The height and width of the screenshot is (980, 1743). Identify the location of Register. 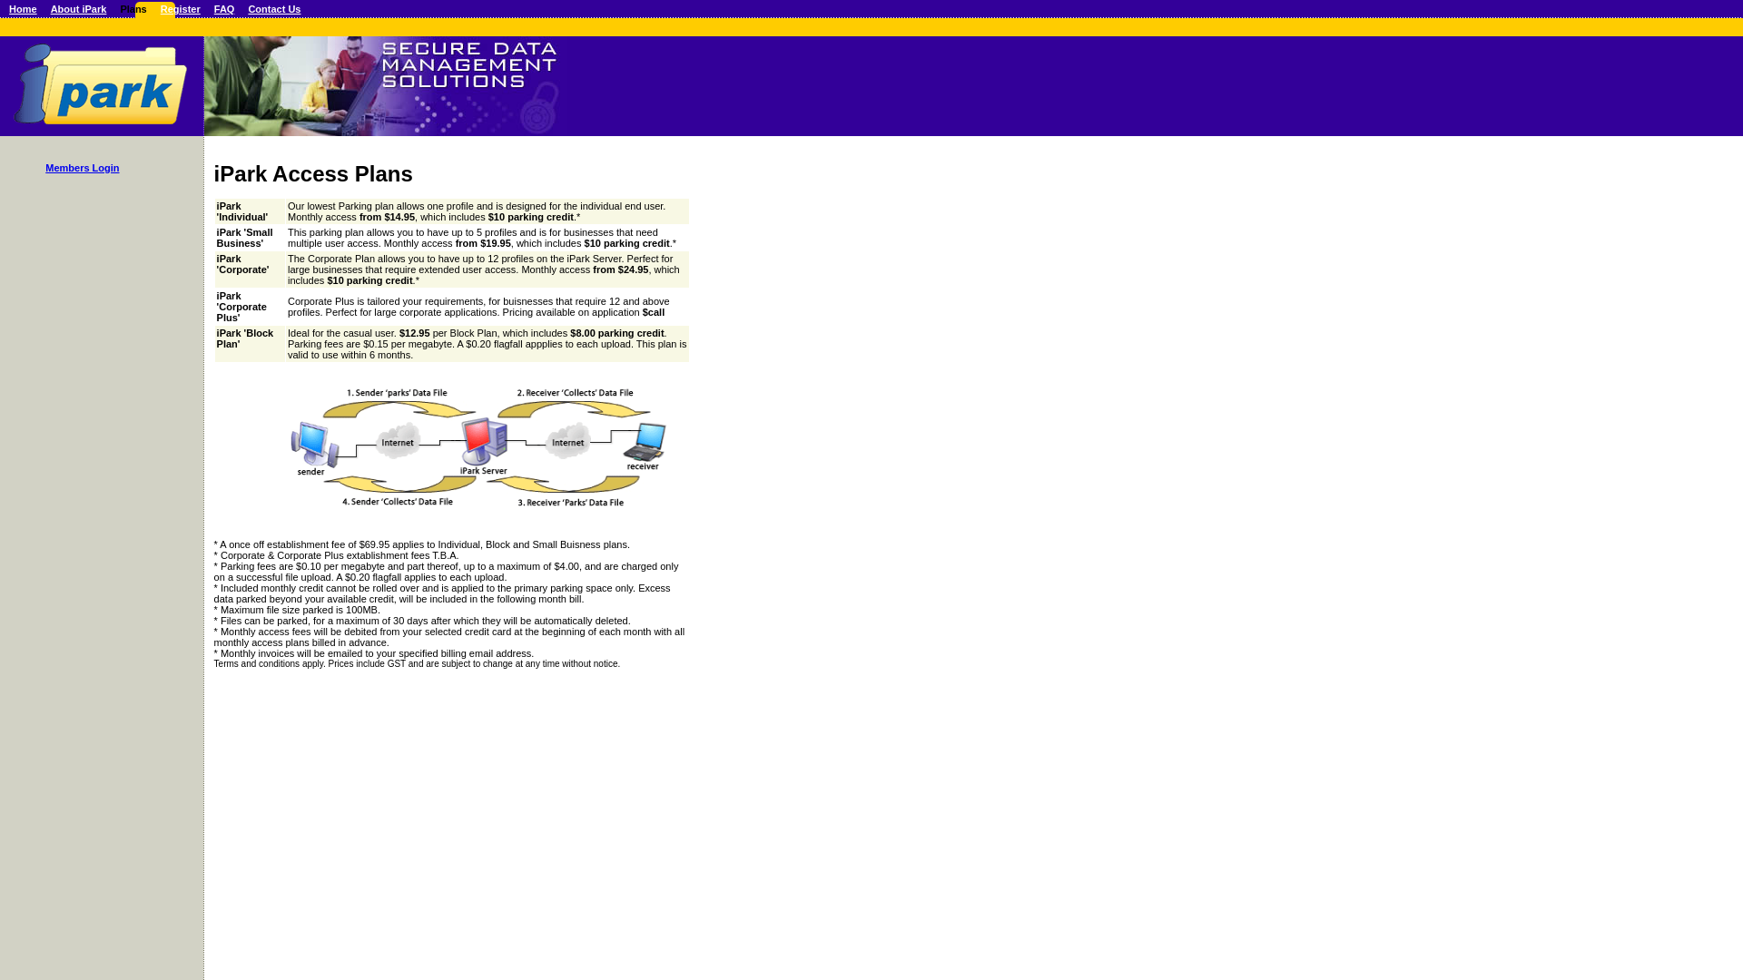
(181, 9).